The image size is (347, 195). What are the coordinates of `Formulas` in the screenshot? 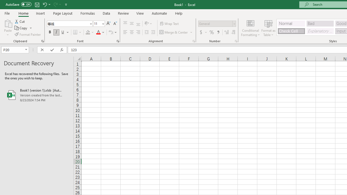 It's located at (88, 13).